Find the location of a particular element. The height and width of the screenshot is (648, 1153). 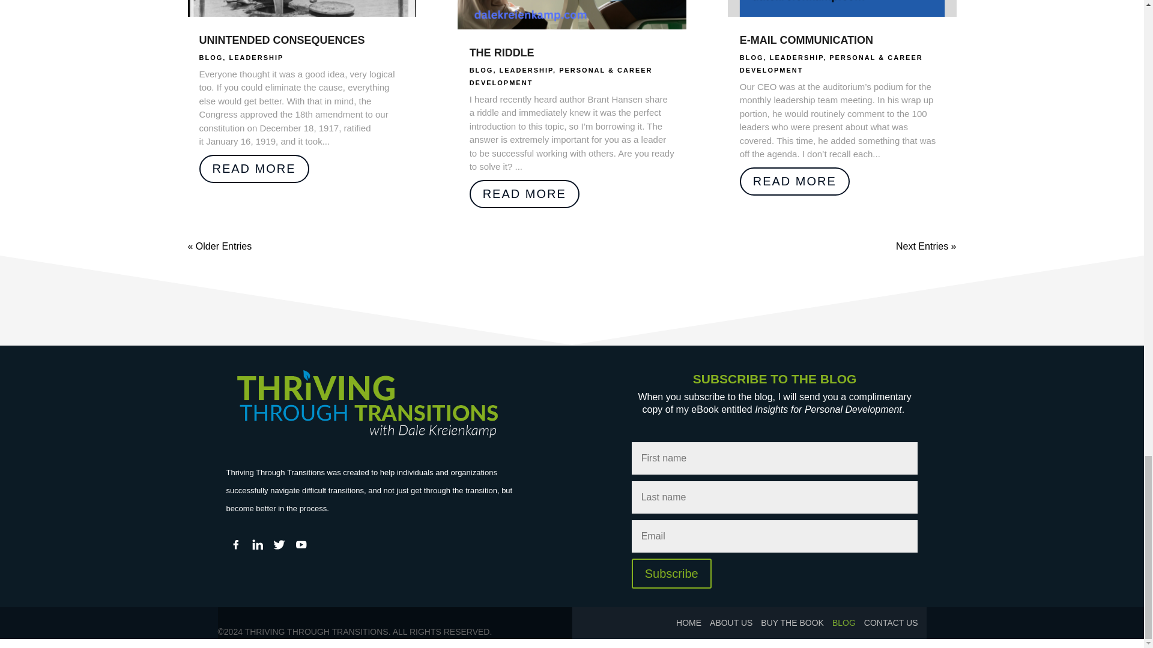

LEADERSHIP is located at coordinates (256, 57).